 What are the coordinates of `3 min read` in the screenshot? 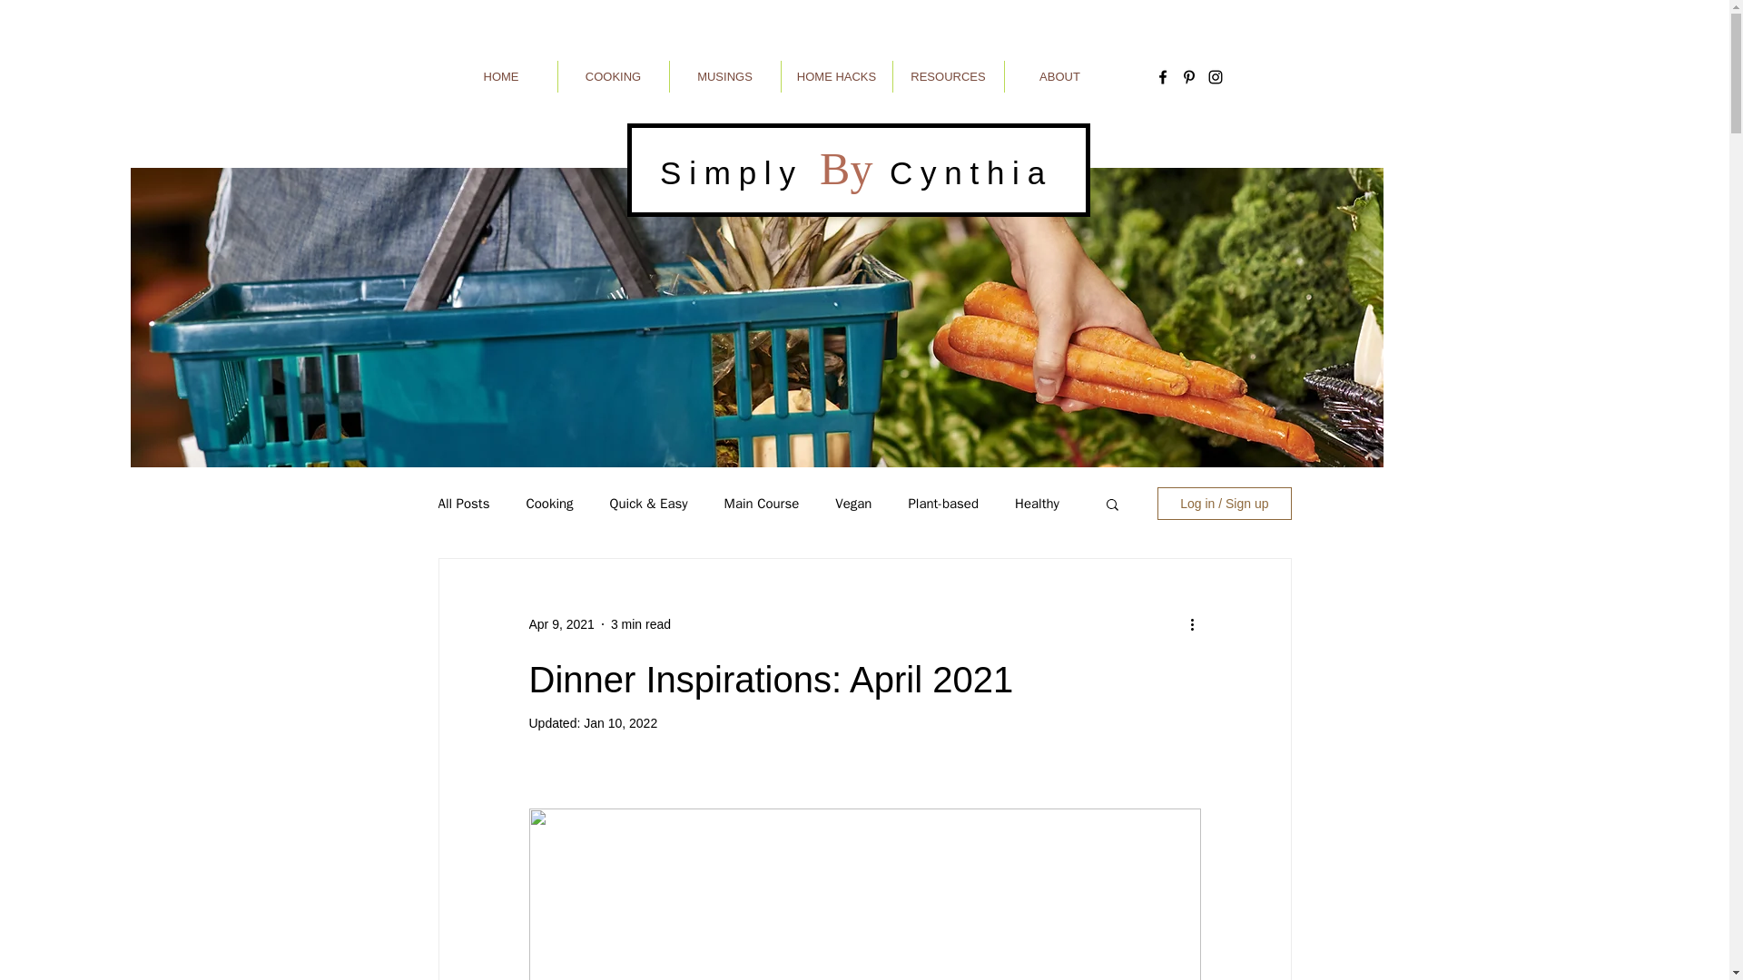 It's located at (641, 624).